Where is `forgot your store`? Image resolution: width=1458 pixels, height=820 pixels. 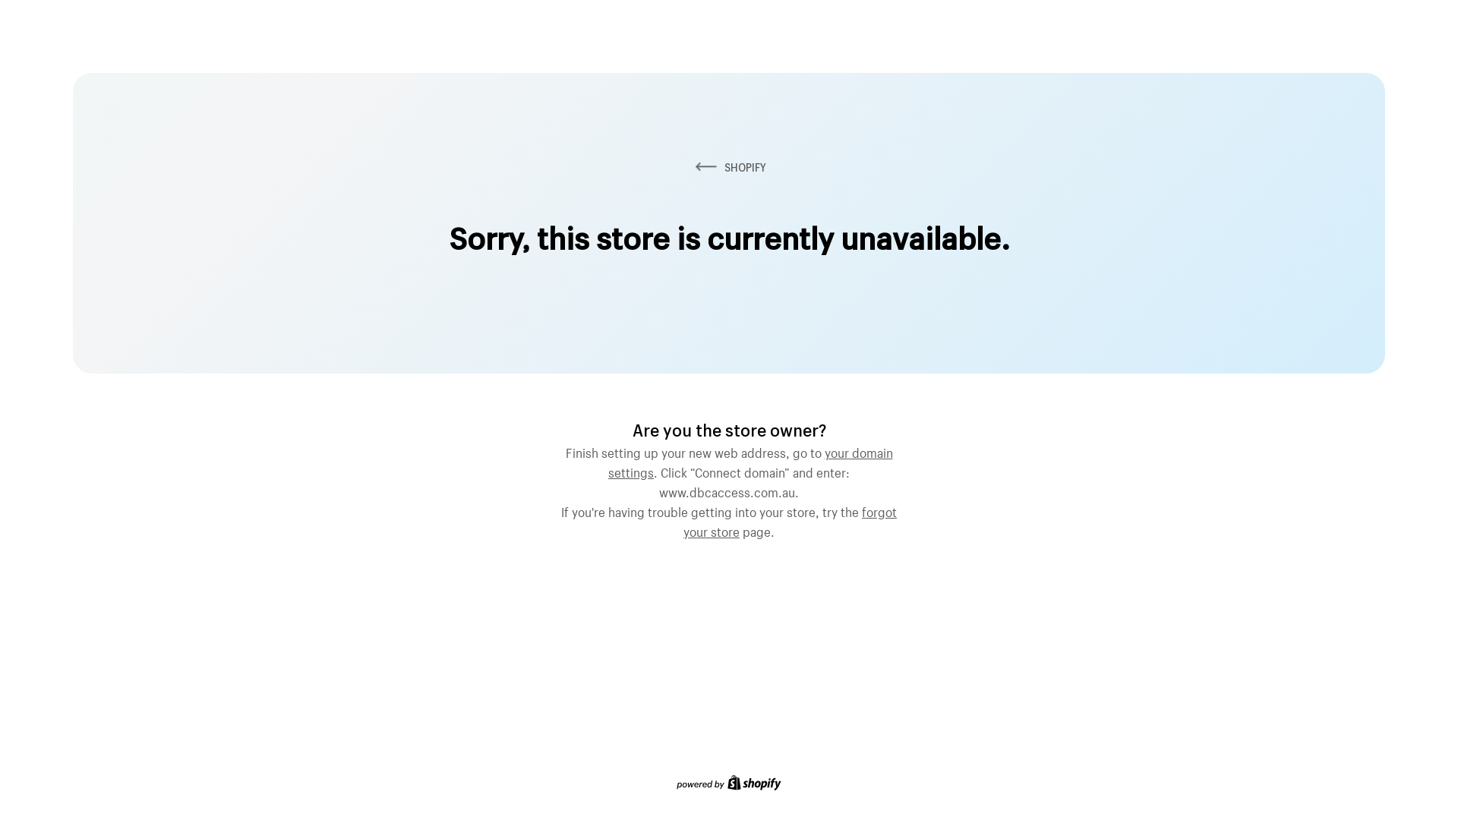 forgot your store is located at coordinates (790, 520).